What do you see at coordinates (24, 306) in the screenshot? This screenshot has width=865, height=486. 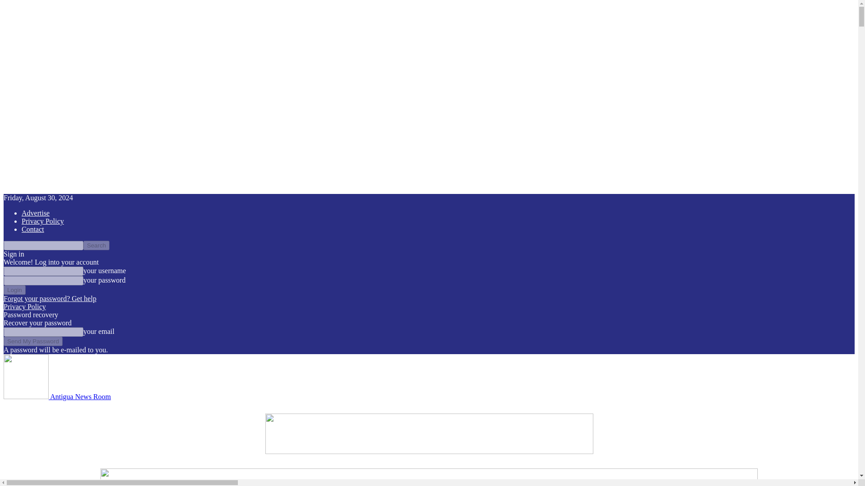 I see `Privacy Policy` at bounding box center [24, 306].